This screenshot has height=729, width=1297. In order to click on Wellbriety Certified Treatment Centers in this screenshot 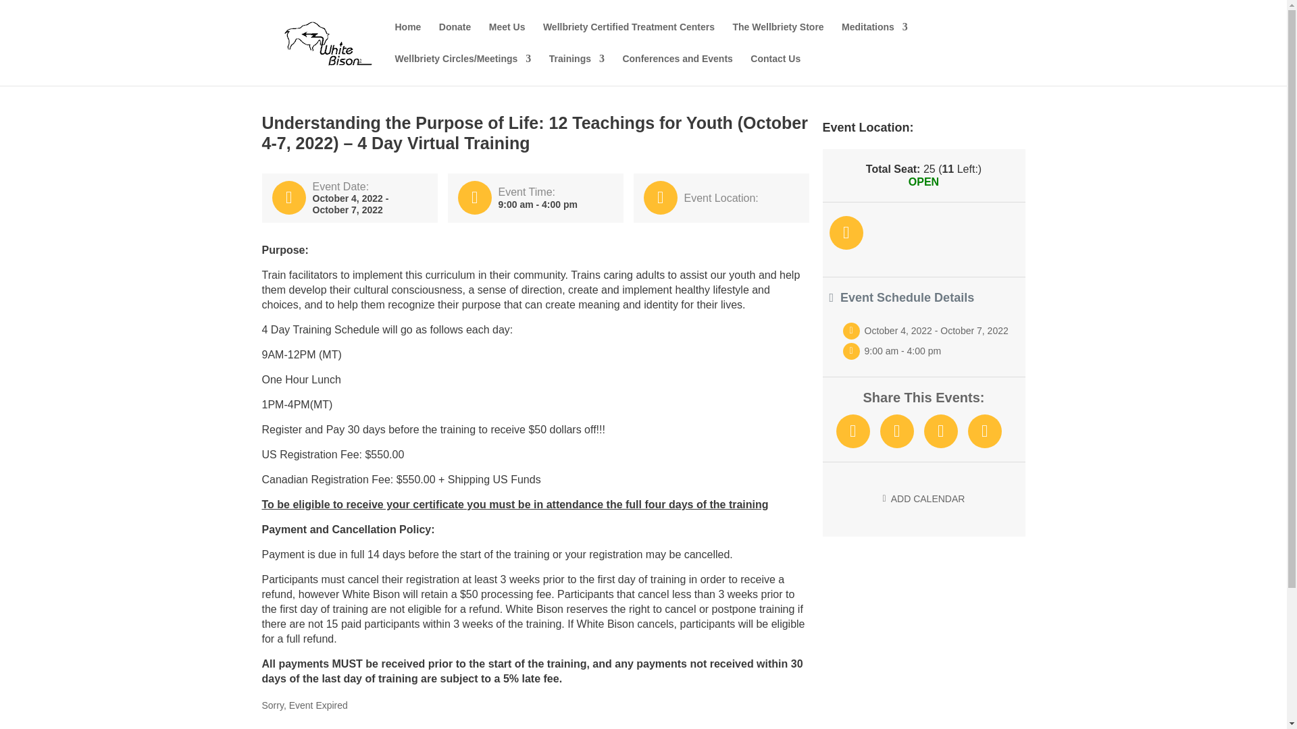, I will do `click(628, 38)`.